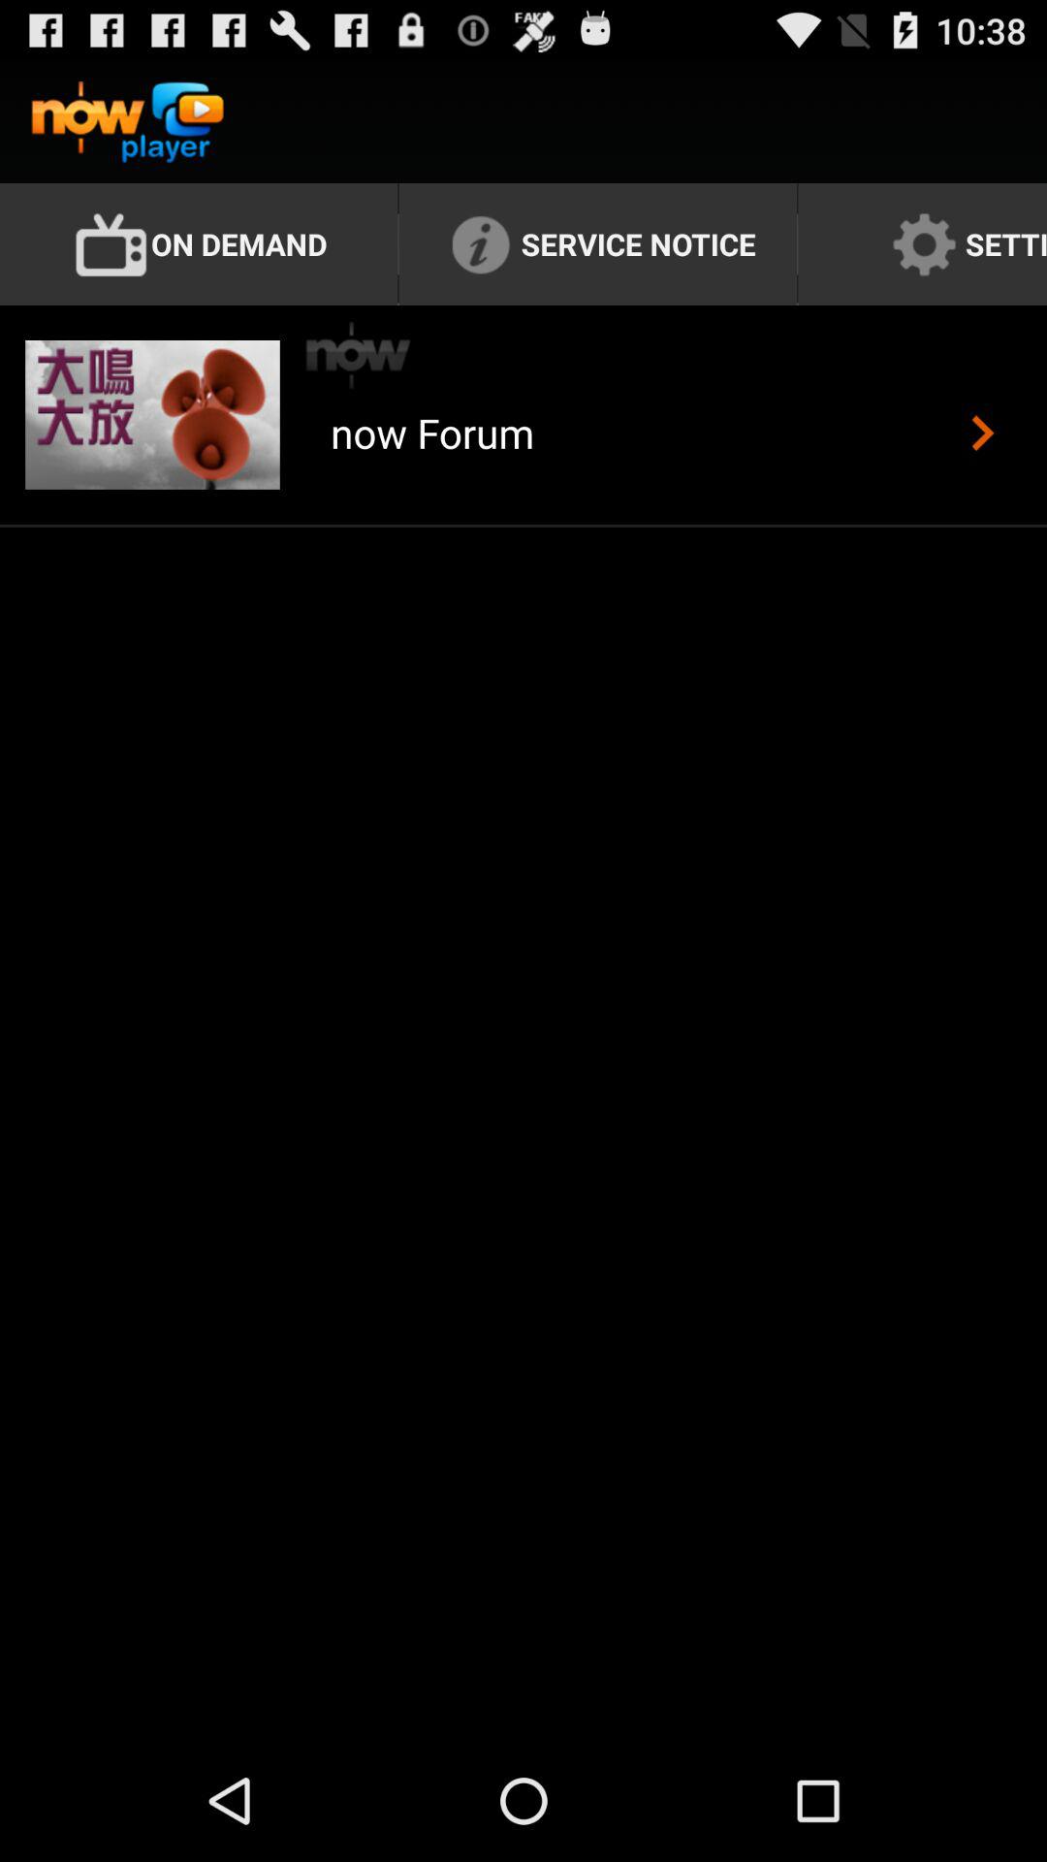 Image resolution: width=1047 pixels, height=1862 pixels. I want to click on press the item next to the now forum app, so click(983, 433).